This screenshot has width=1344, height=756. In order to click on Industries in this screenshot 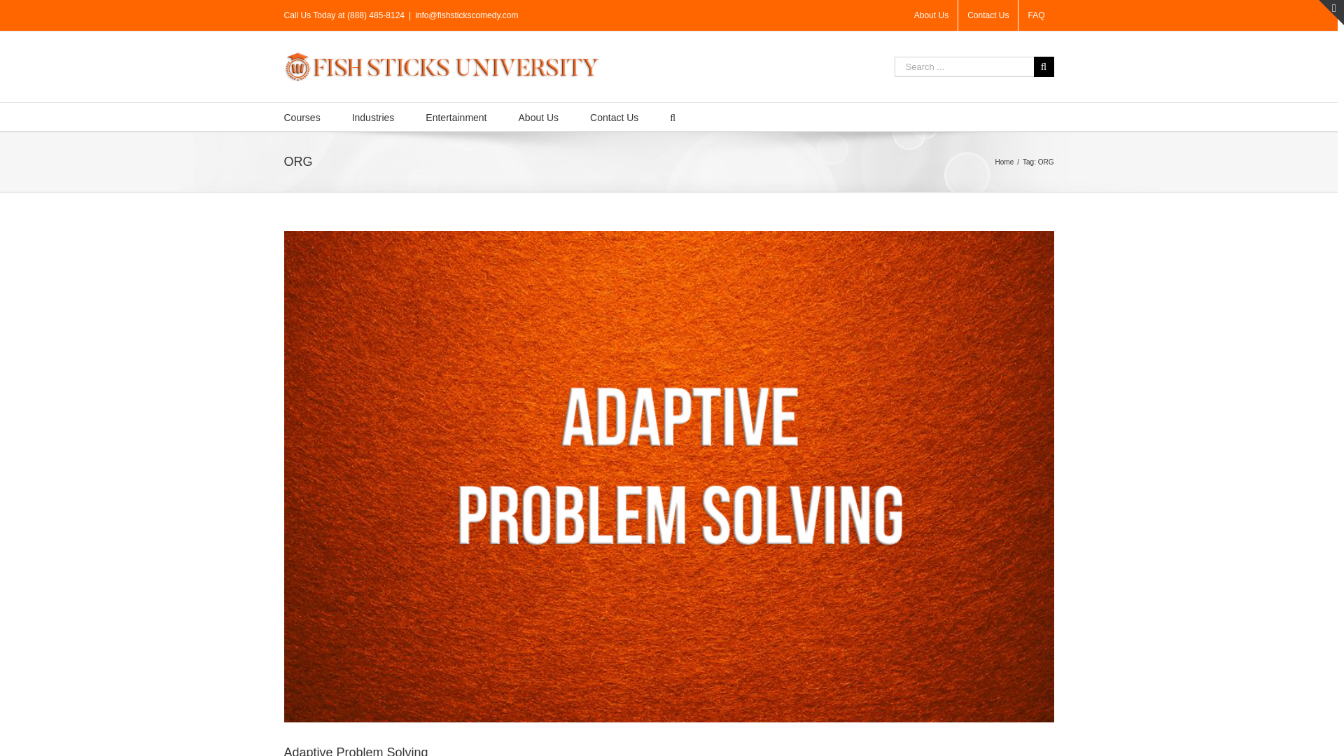, I will do `click(374, 116)`.